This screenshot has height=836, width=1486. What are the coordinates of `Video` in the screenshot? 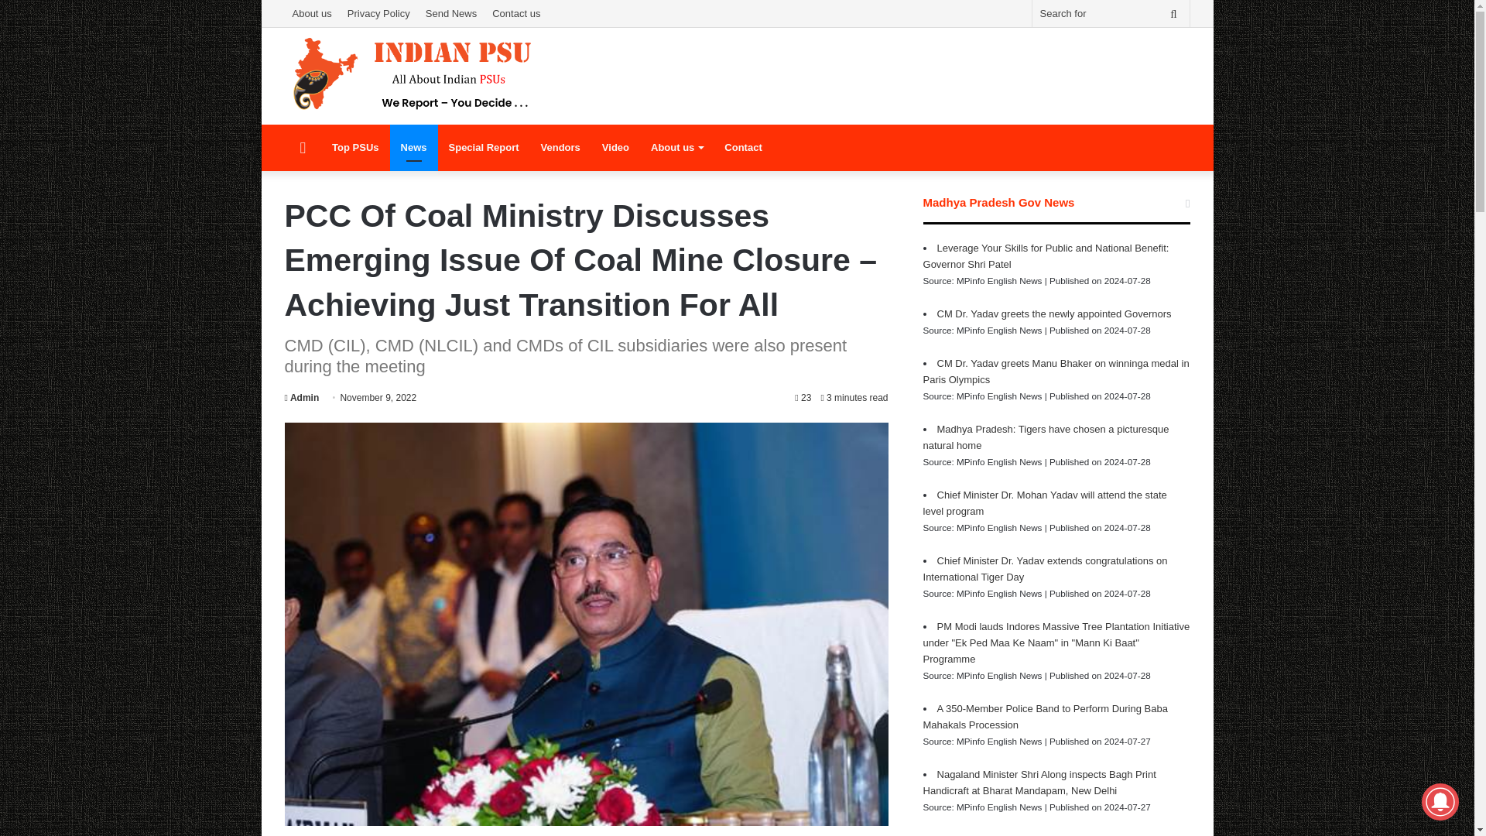 It's located at (616, 147).